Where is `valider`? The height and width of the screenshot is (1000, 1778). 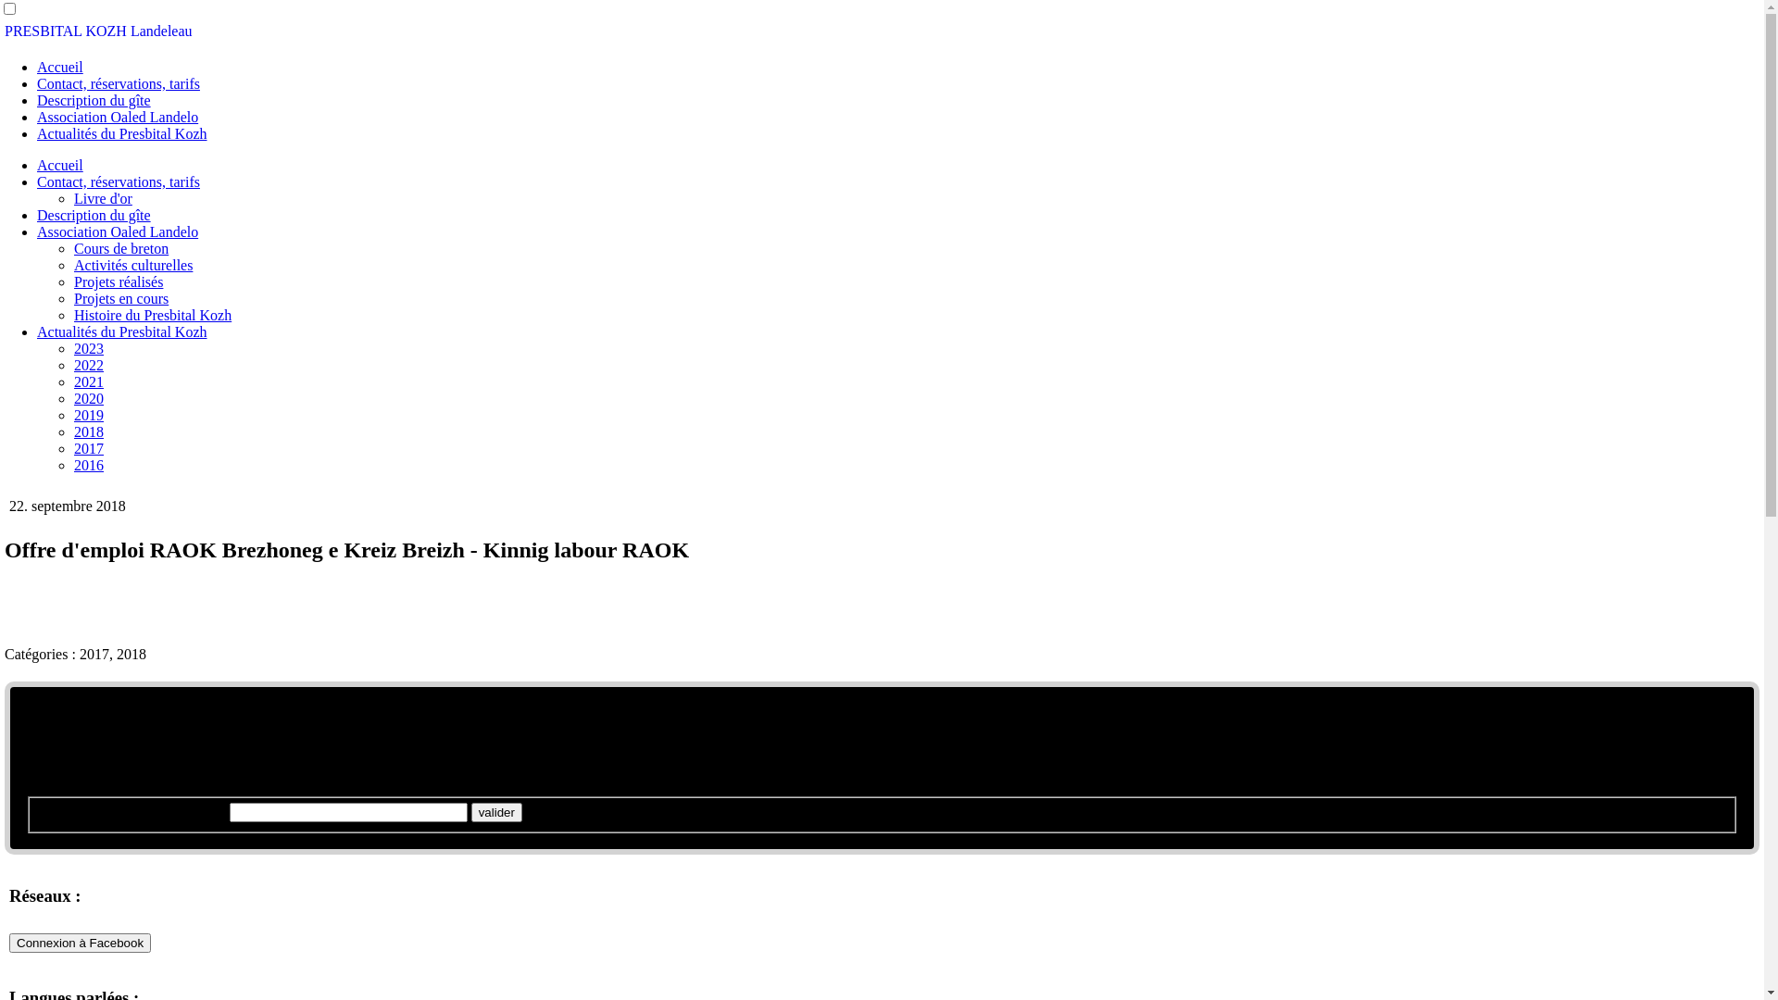
valider is located at coordinates (496, 813).